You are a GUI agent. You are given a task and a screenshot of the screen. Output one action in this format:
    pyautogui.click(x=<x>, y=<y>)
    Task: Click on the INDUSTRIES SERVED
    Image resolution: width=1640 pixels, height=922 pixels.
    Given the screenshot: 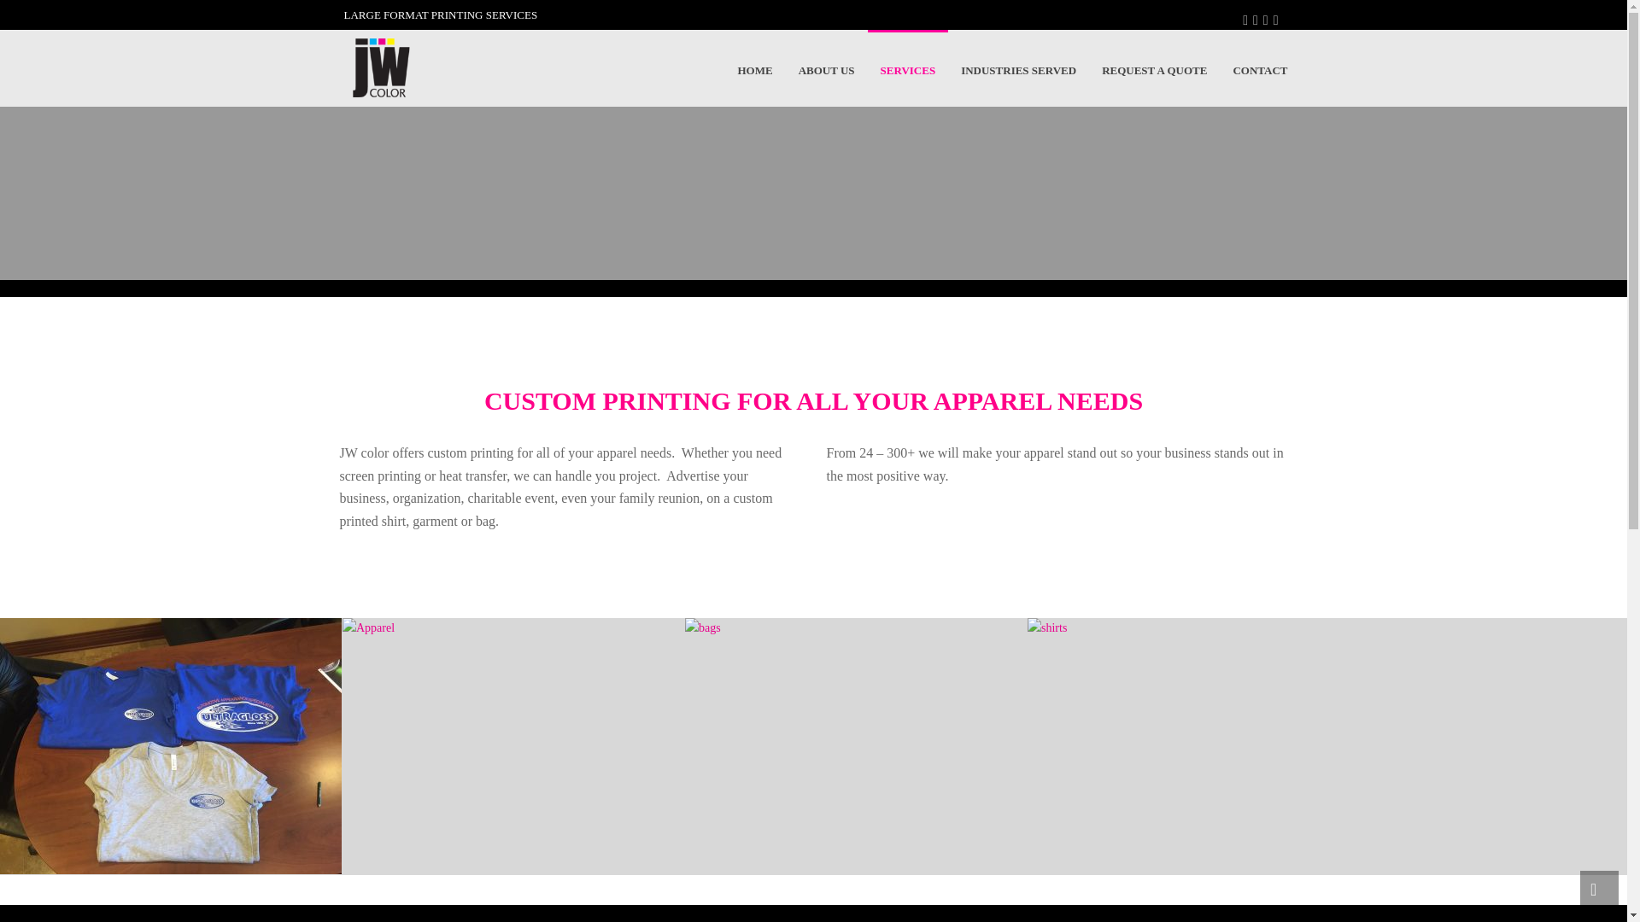 What is the action you would take?
    pyautogui.click(x=1018, y=68)
    